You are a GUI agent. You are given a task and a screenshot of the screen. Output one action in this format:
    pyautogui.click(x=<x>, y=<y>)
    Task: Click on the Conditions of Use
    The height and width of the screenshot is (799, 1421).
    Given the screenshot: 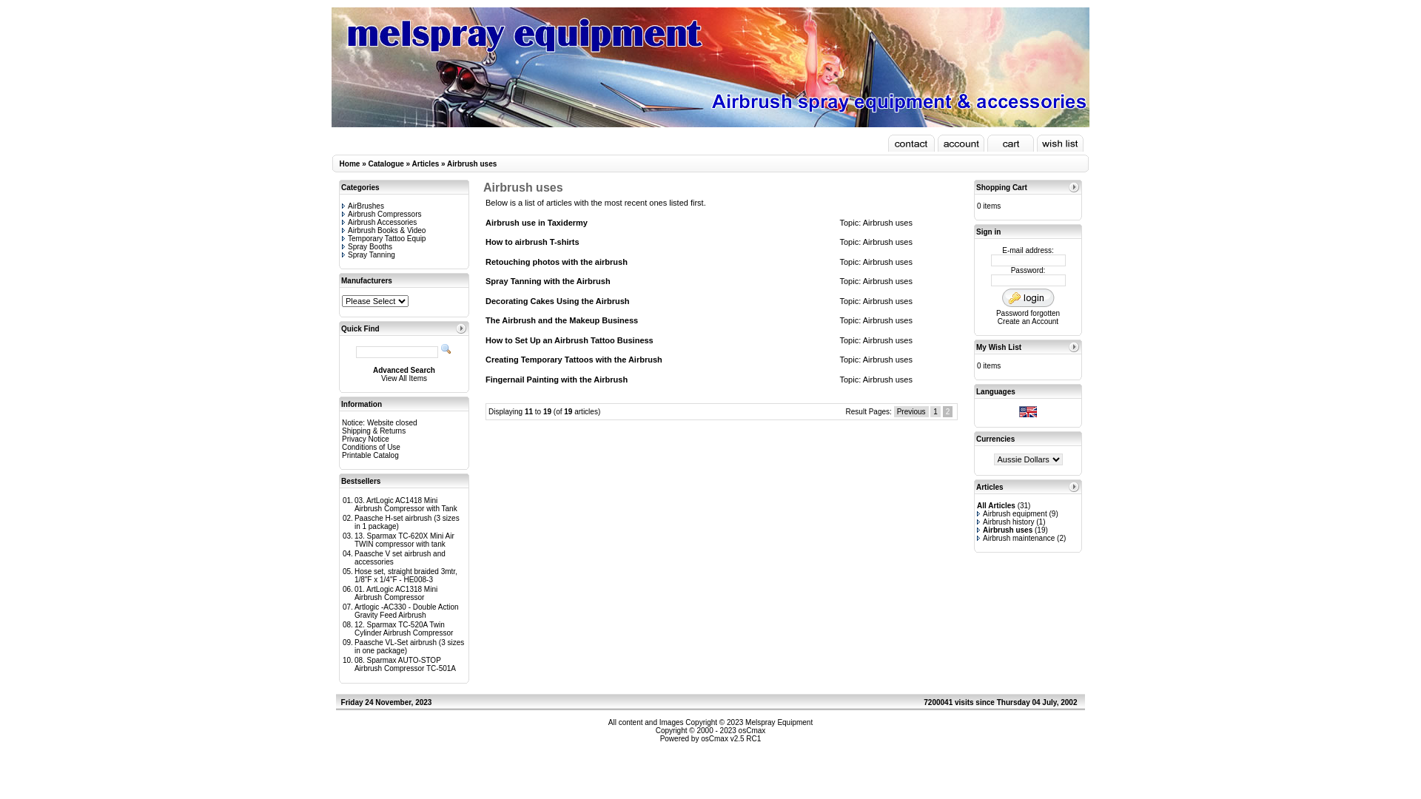 What is the action you would take?
    pyautogui.click(x=372, y=447)
    